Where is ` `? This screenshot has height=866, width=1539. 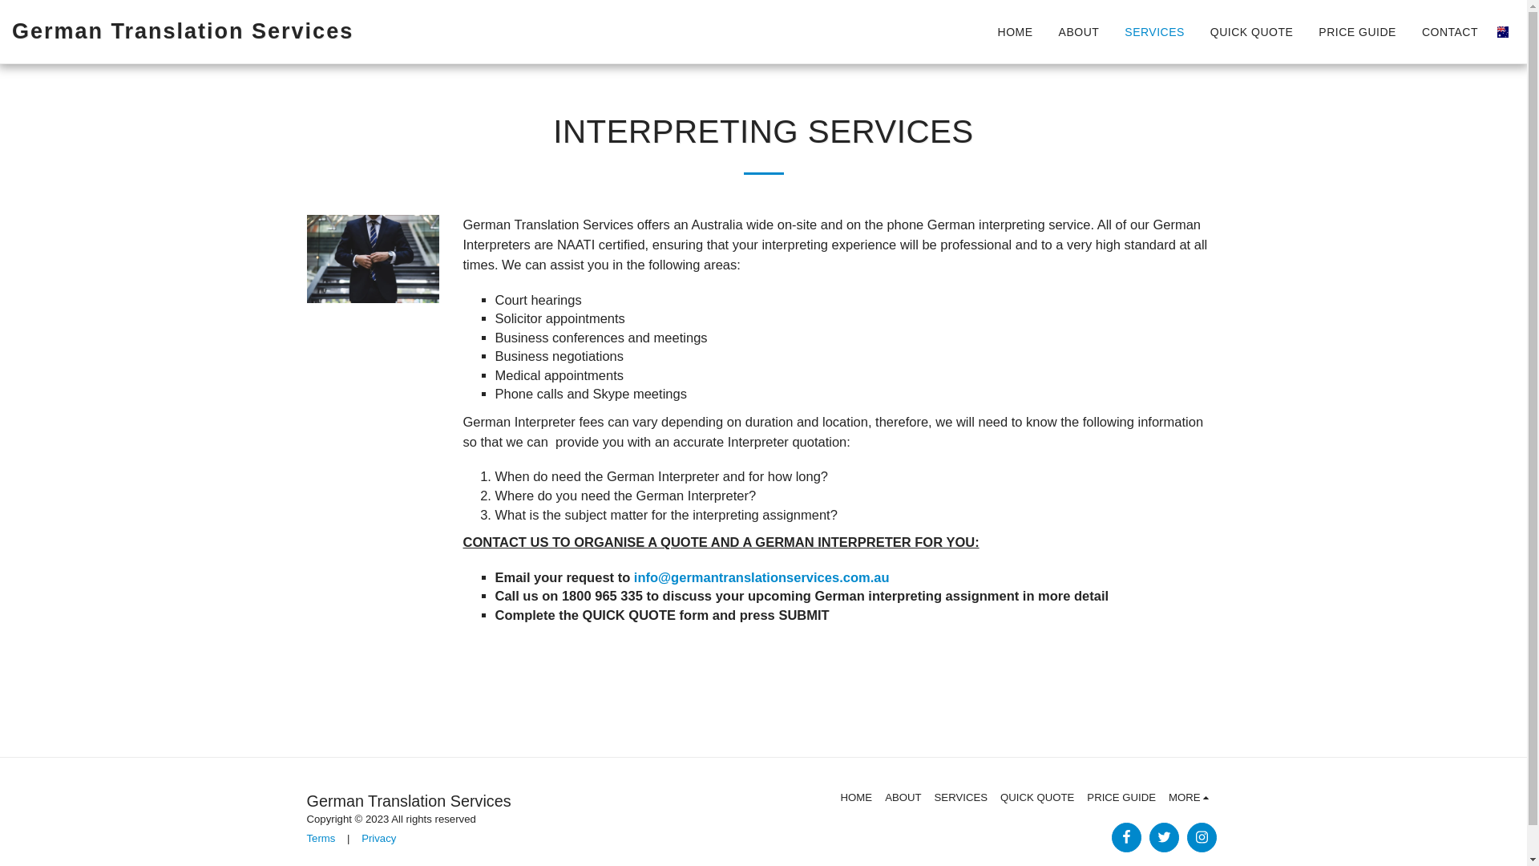   is located at coordinates (1164, 837).